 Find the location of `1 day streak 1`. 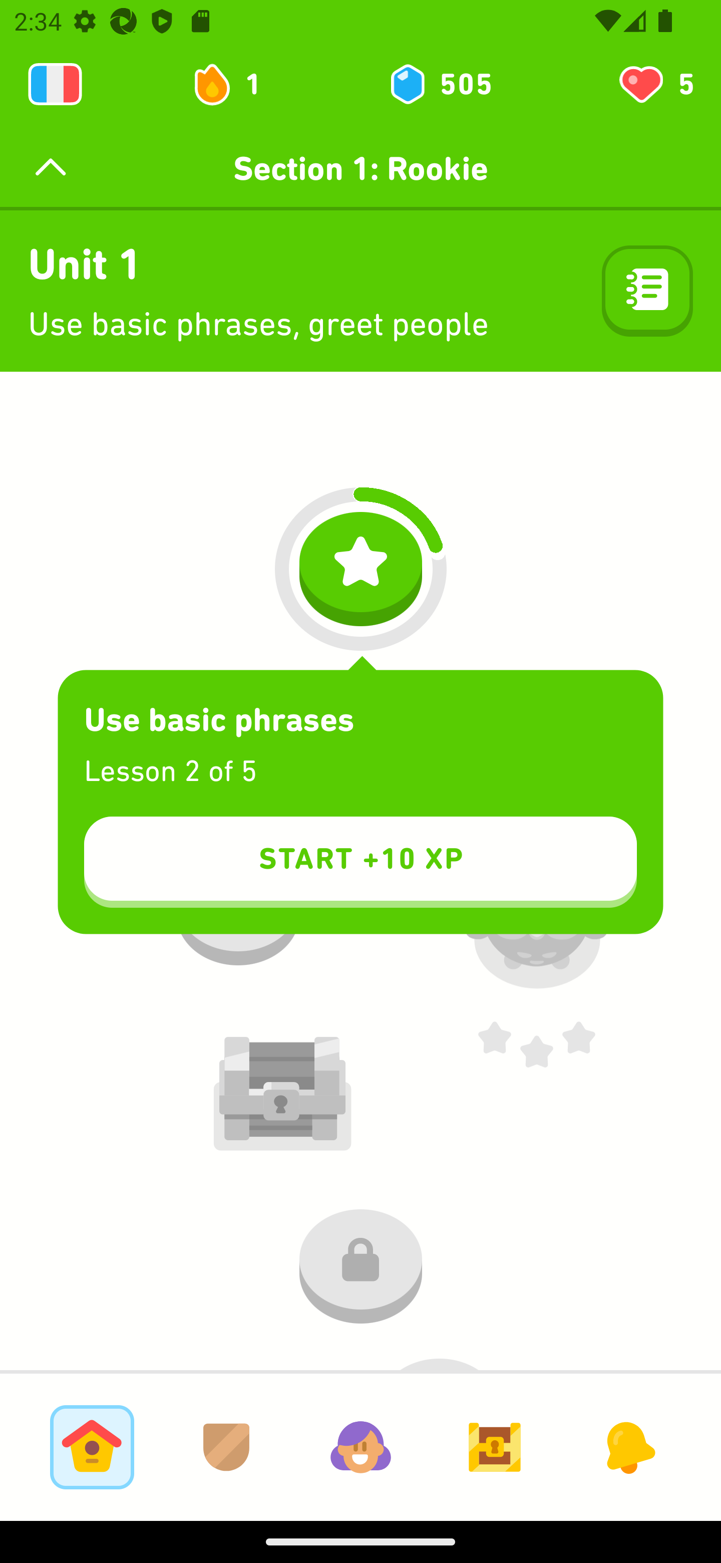

1 day streak 1 is located at coordinates (235, 84).